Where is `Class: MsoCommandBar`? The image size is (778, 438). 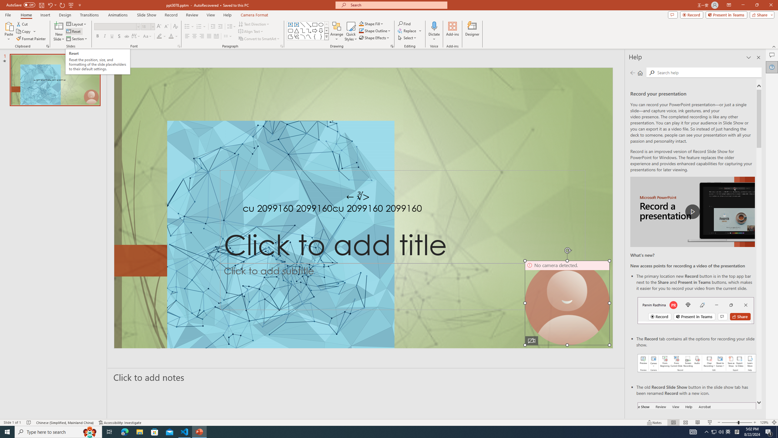 Class: MsoCommandBar is located at coordinates (389, 422).